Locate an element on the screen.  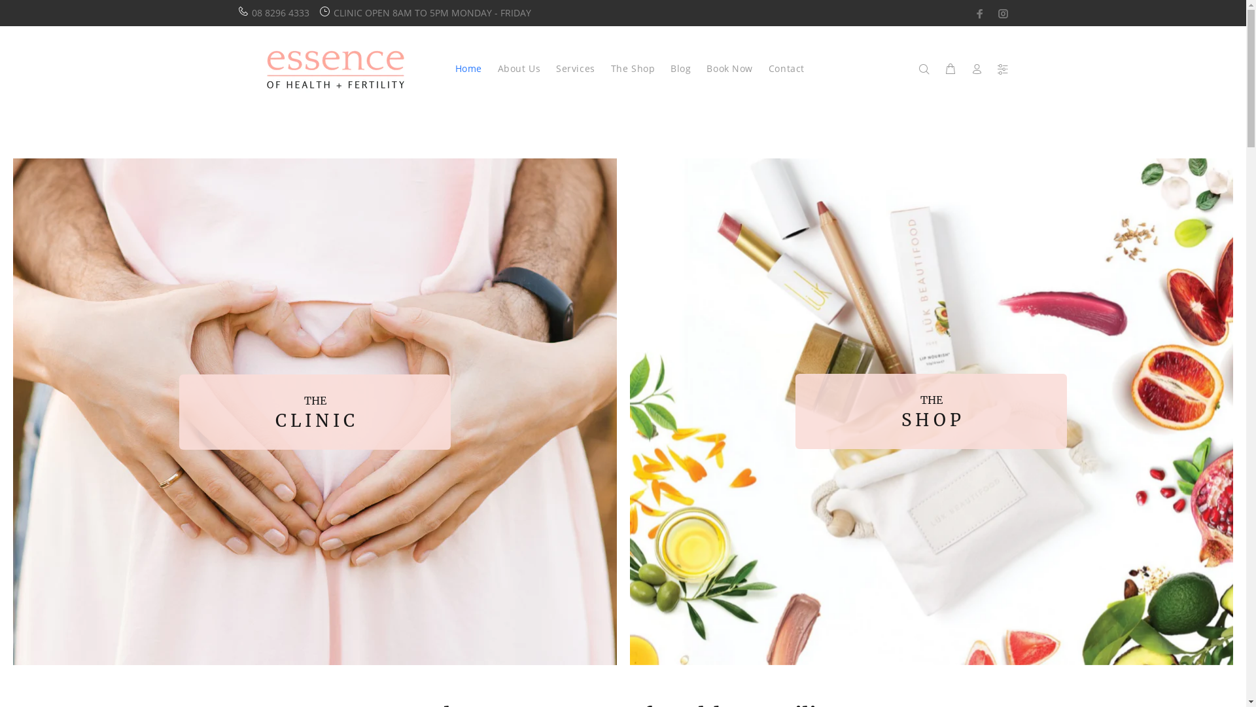
Services is located at coordinates (576, 68).